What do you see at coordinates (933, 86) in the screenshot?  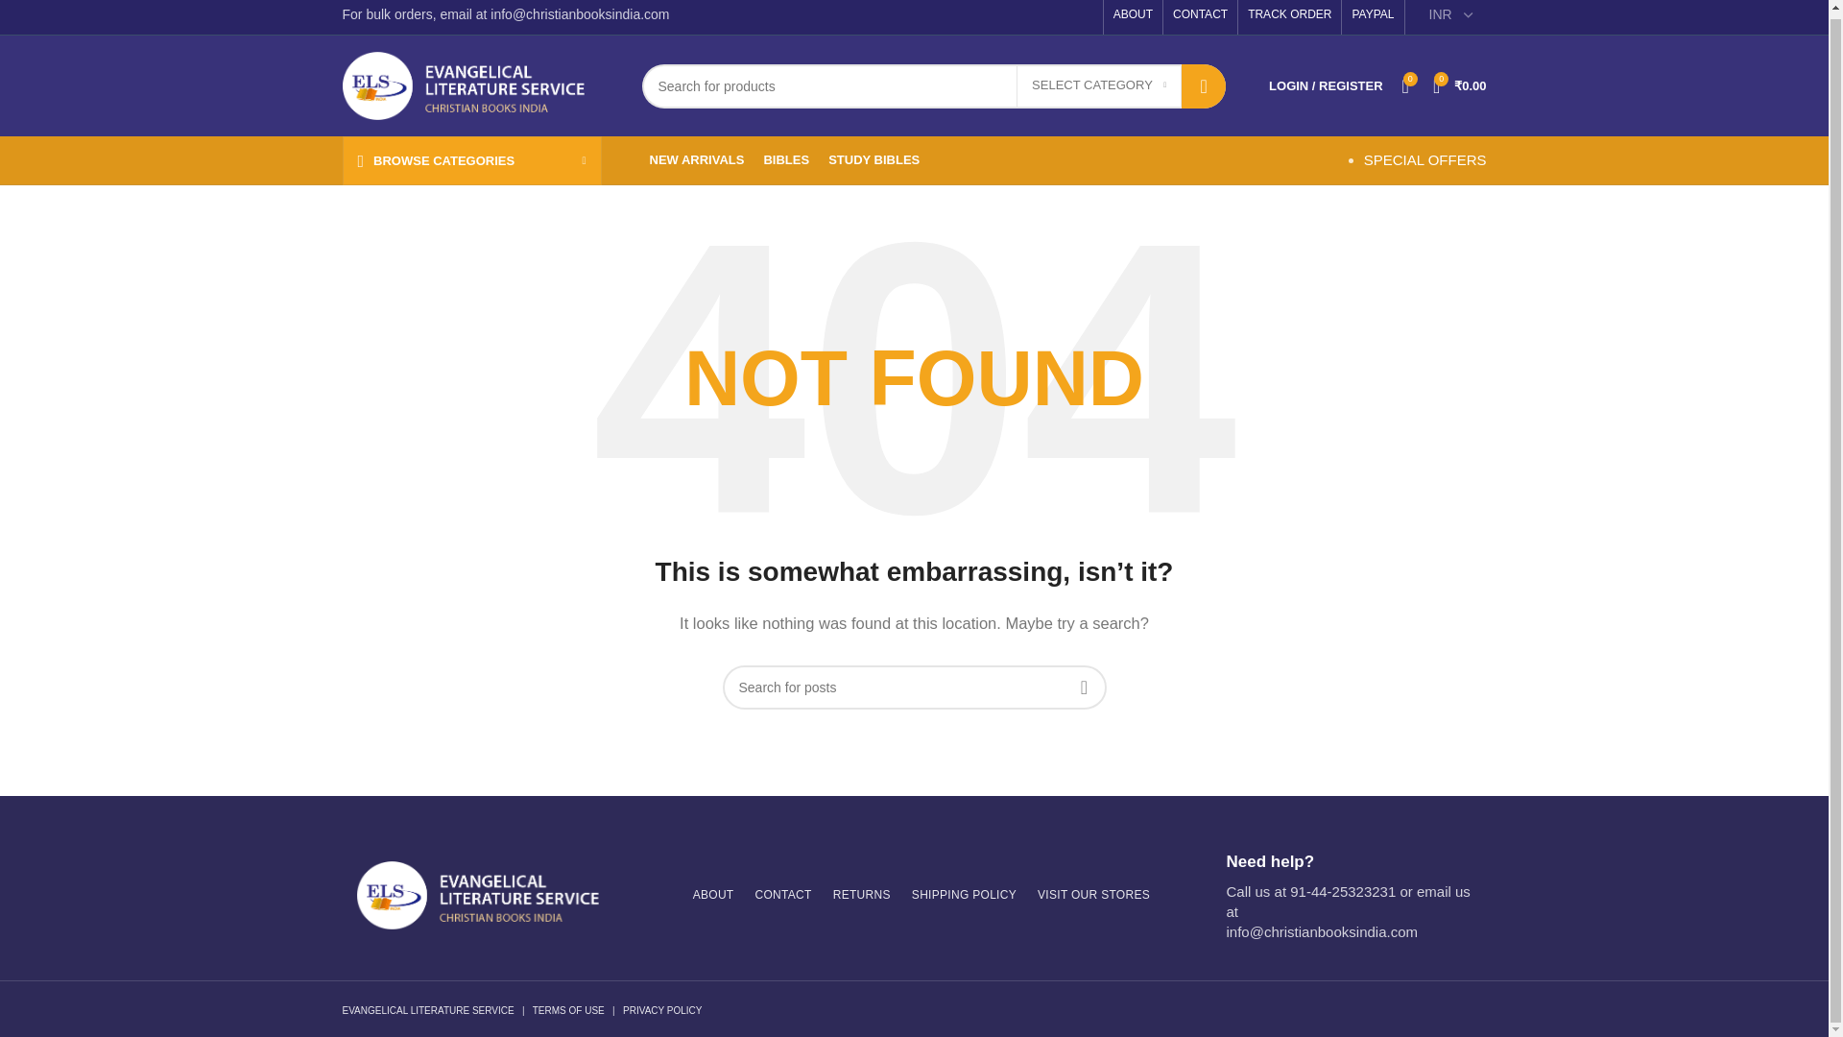 I see `Search for products` at bounding box center [933, 86].